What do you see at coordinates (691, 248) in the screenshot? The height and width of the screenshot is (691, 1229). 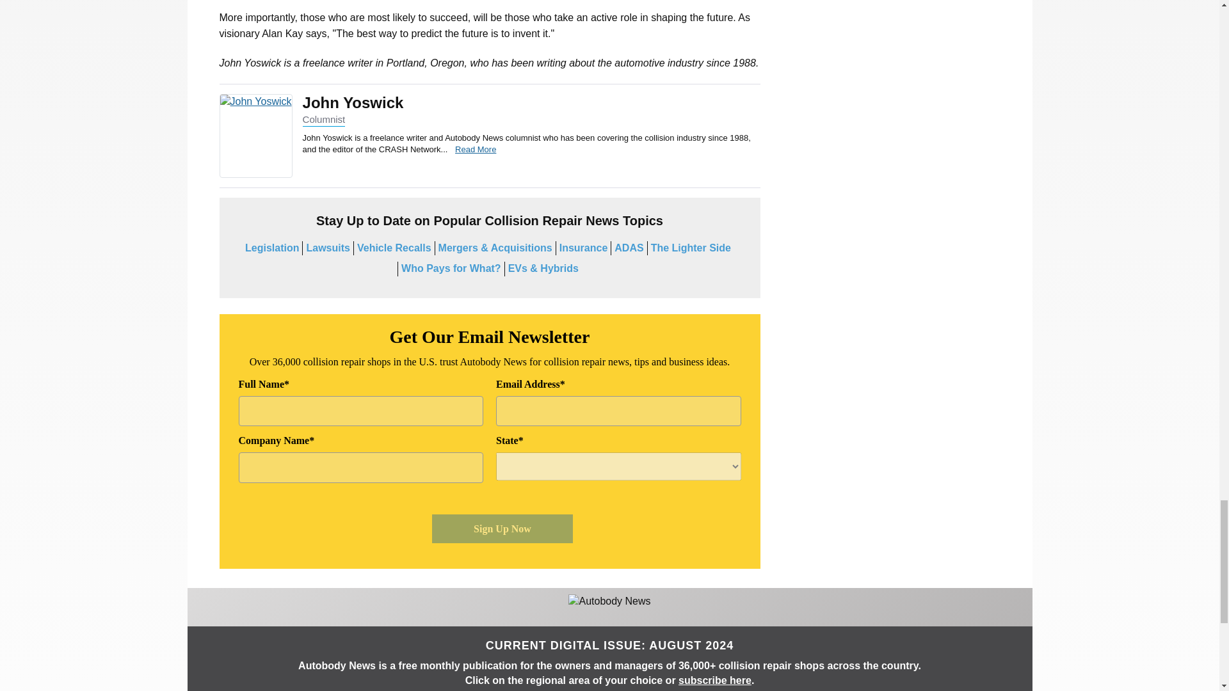 I see `The Lighter Side` at bounding box center [691, 248].